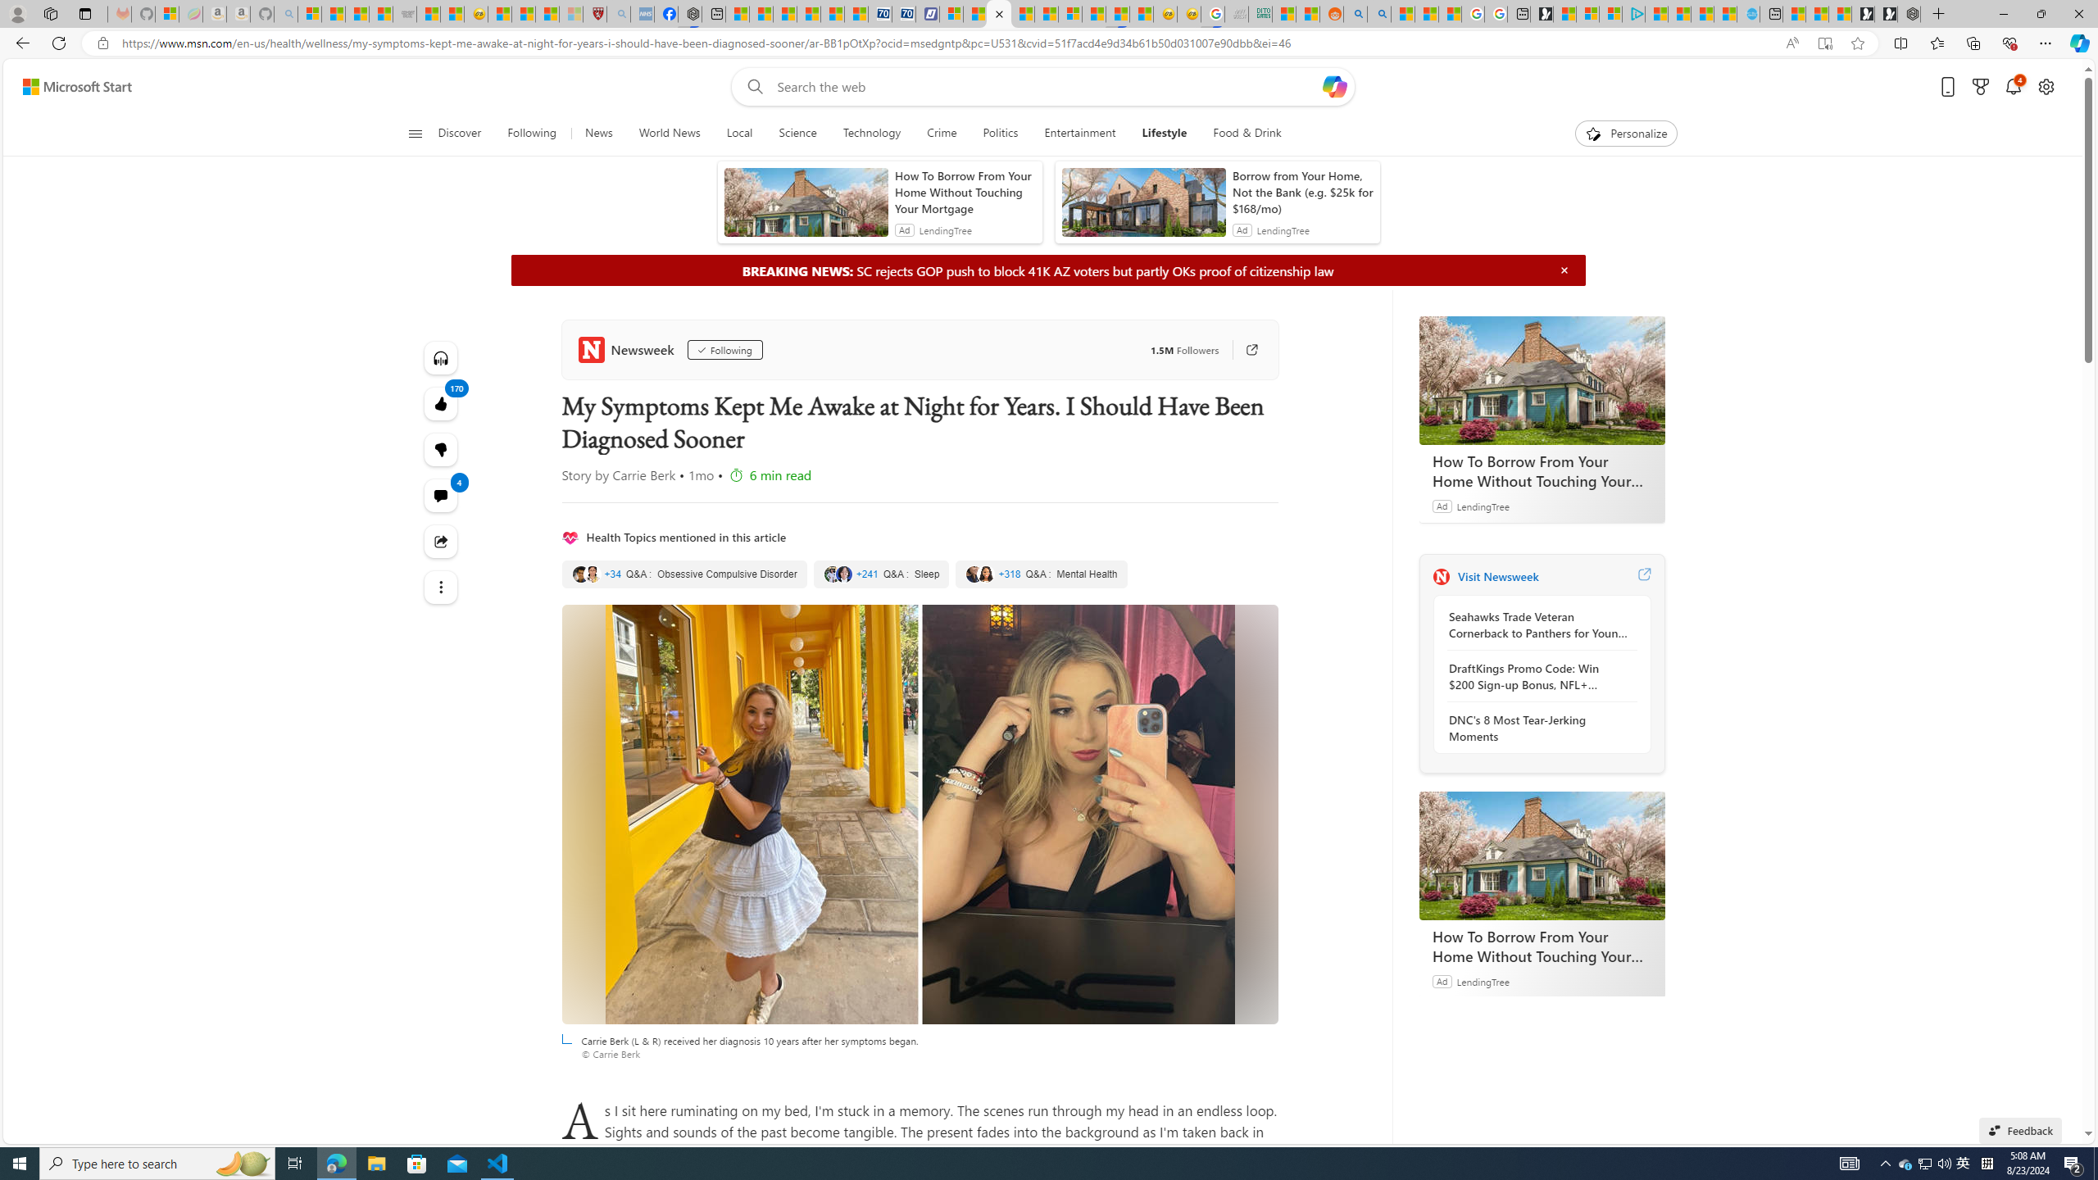  What do you see at coordinates (1564, 270) in the screenshot?
I see `Hide` at bounding box center [1564, 270].